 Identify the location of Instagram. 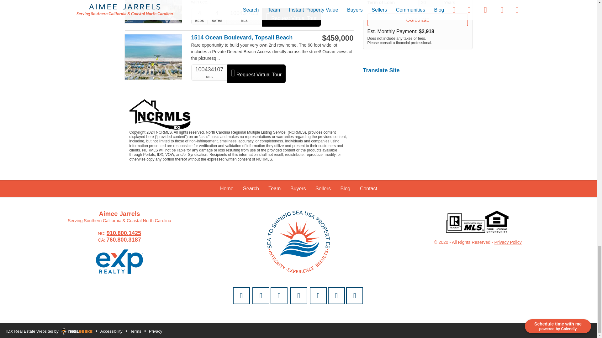
(298, 296).